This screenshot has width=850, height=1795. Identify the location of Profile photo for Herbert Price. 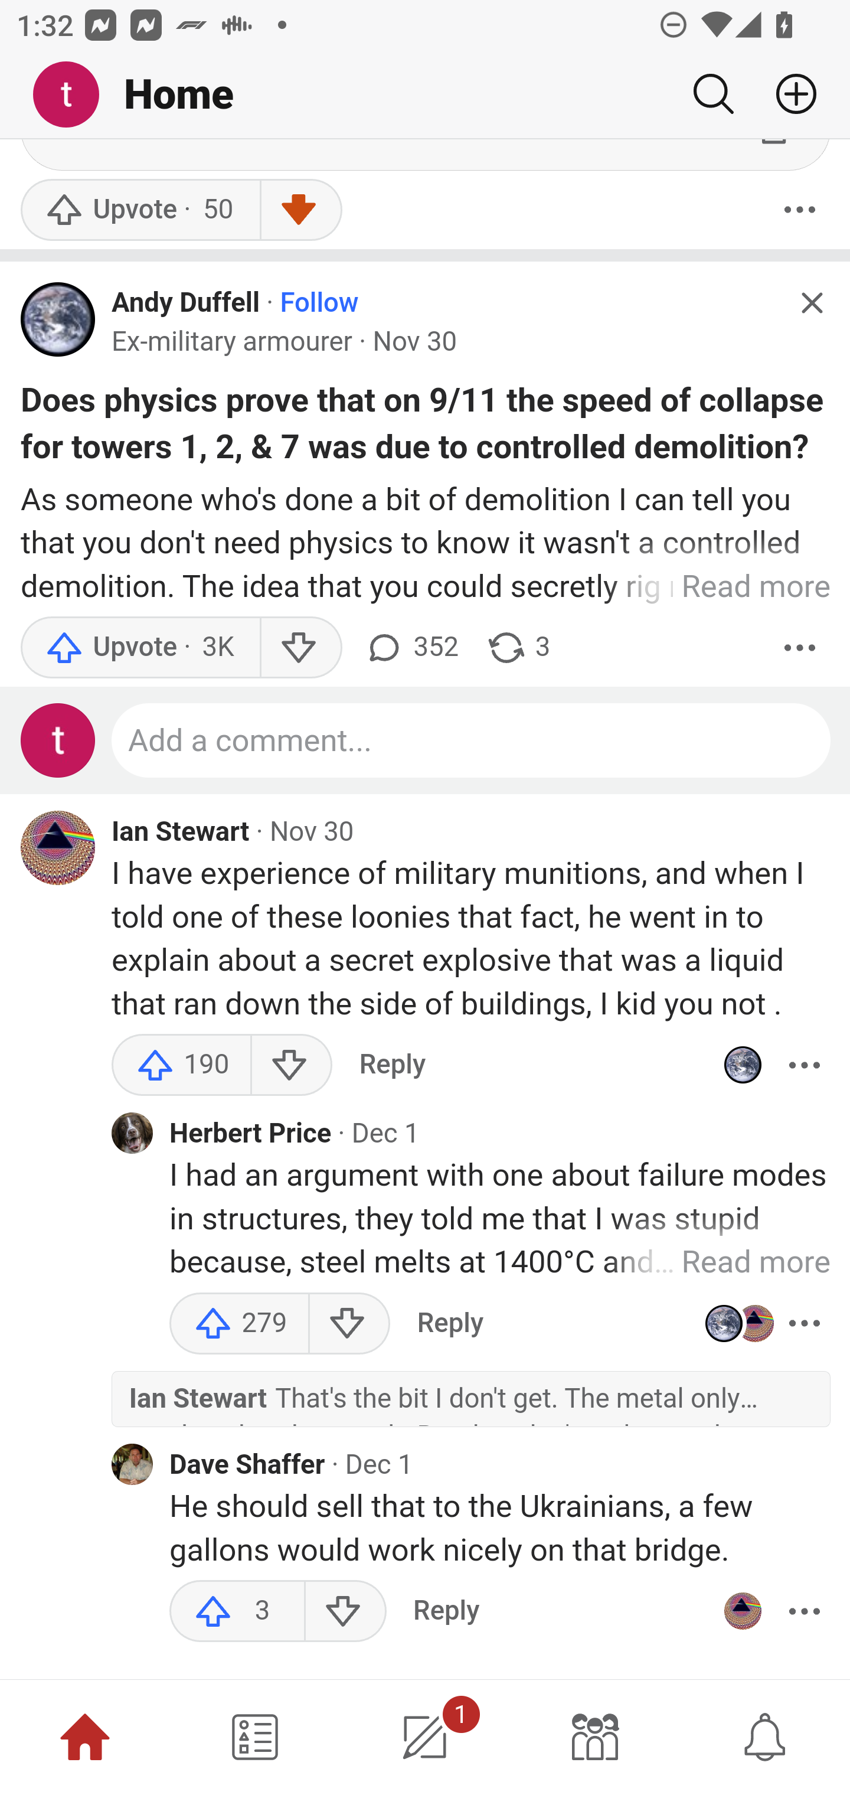
(132, 1135).